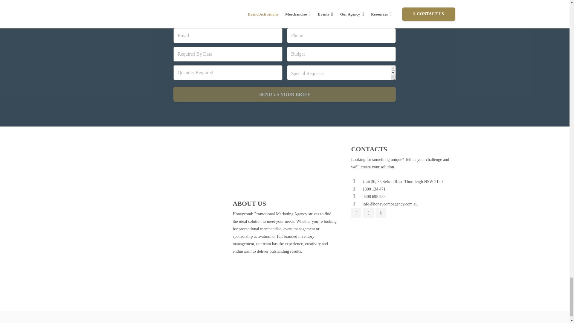  Describe the element at coordinates (166, 201) in the screenshot. I see `ppaipng` at that location.